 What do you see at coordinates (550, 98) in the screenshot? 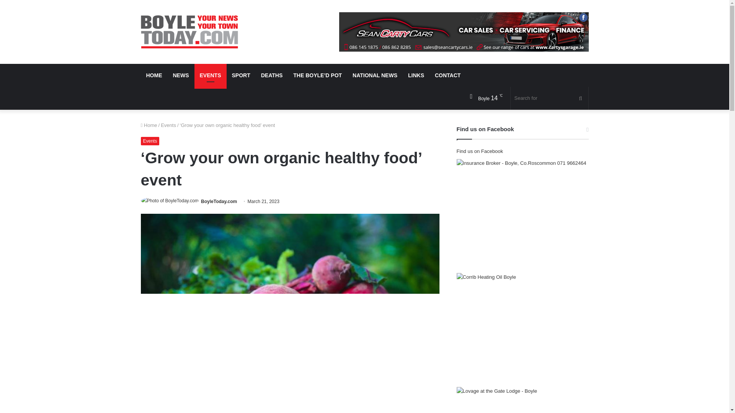
I see `Search for` at bounding box center [550, 98].